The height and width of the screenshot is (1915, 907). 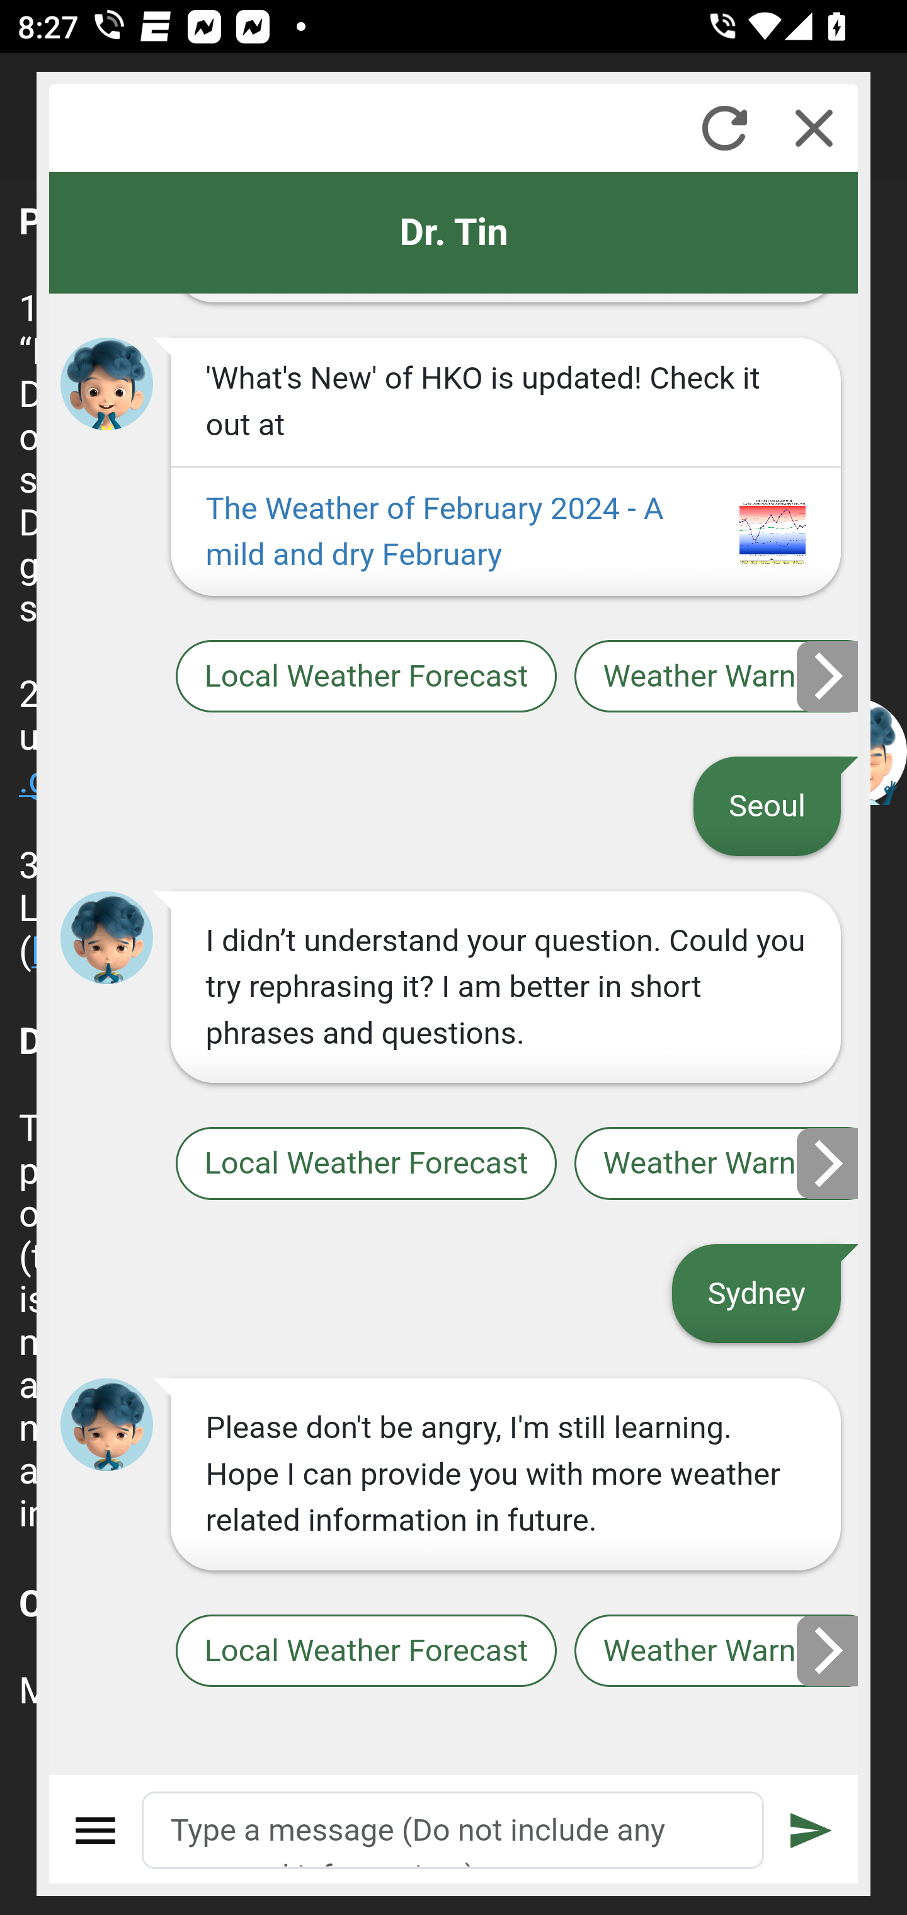 What do you see at coordinates (828, 1163) in the screenshot?
I see `Next slide` at bounding box center [828, 1163].